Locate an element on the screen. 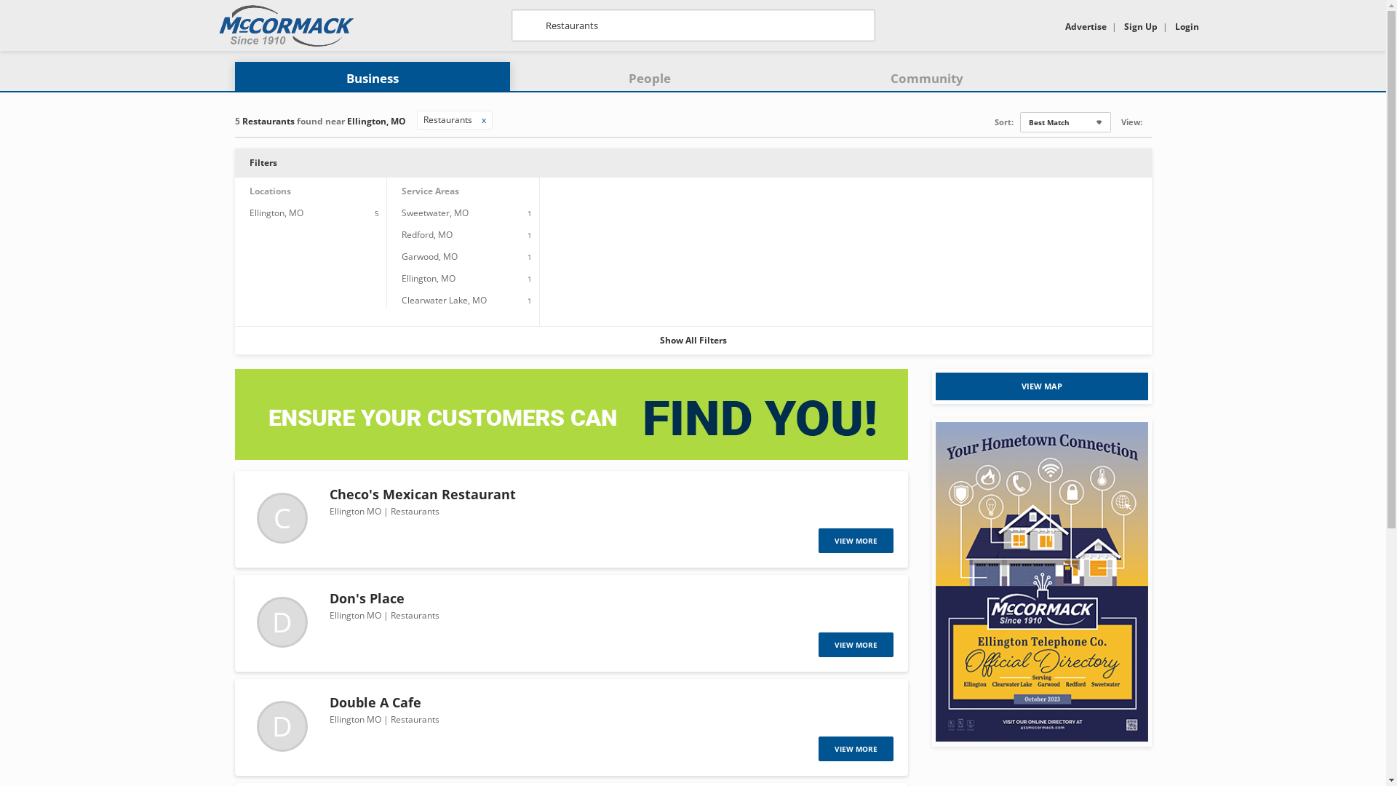 The height and width of the screenshot is (786, 1397). Show All Filters is located at coordinates (693, 341).